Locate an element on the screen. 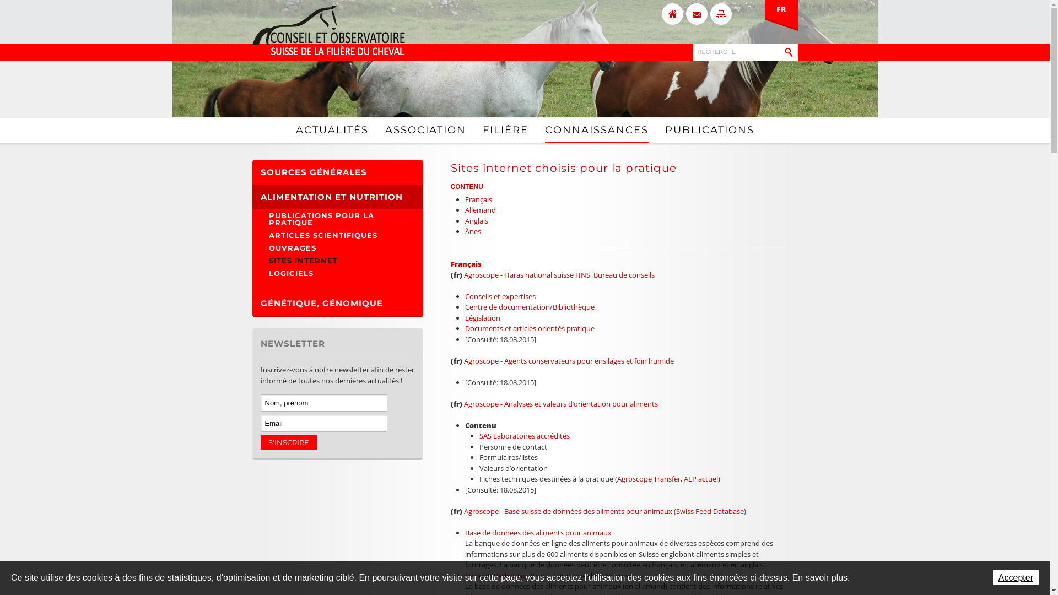 The image size is (1058, 595). Futtermittelkatalog is located at coordinates (497, 576).